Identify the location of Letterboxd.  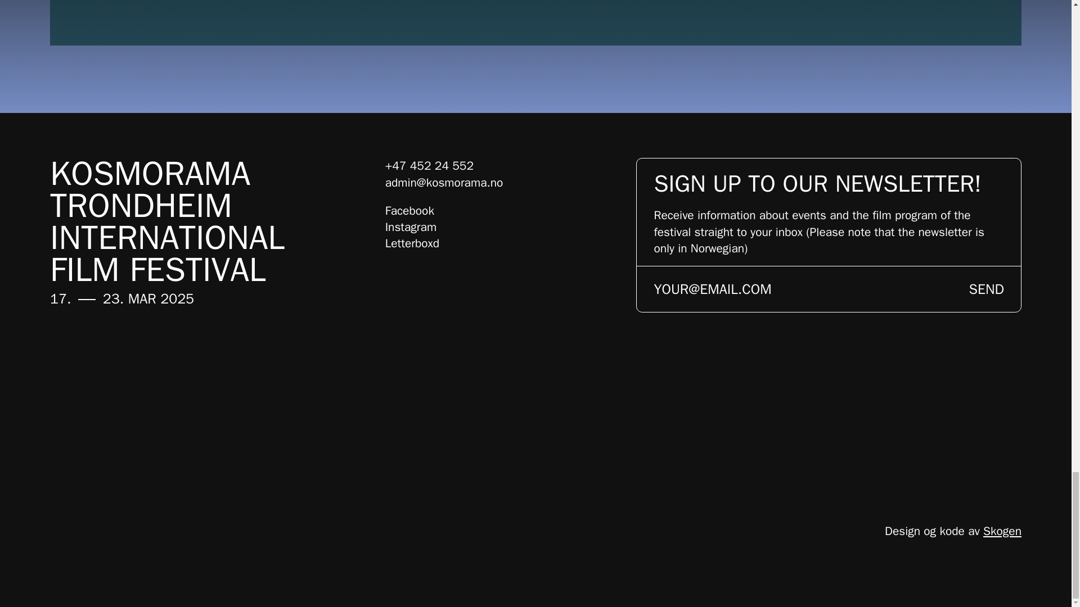
(412, 243).